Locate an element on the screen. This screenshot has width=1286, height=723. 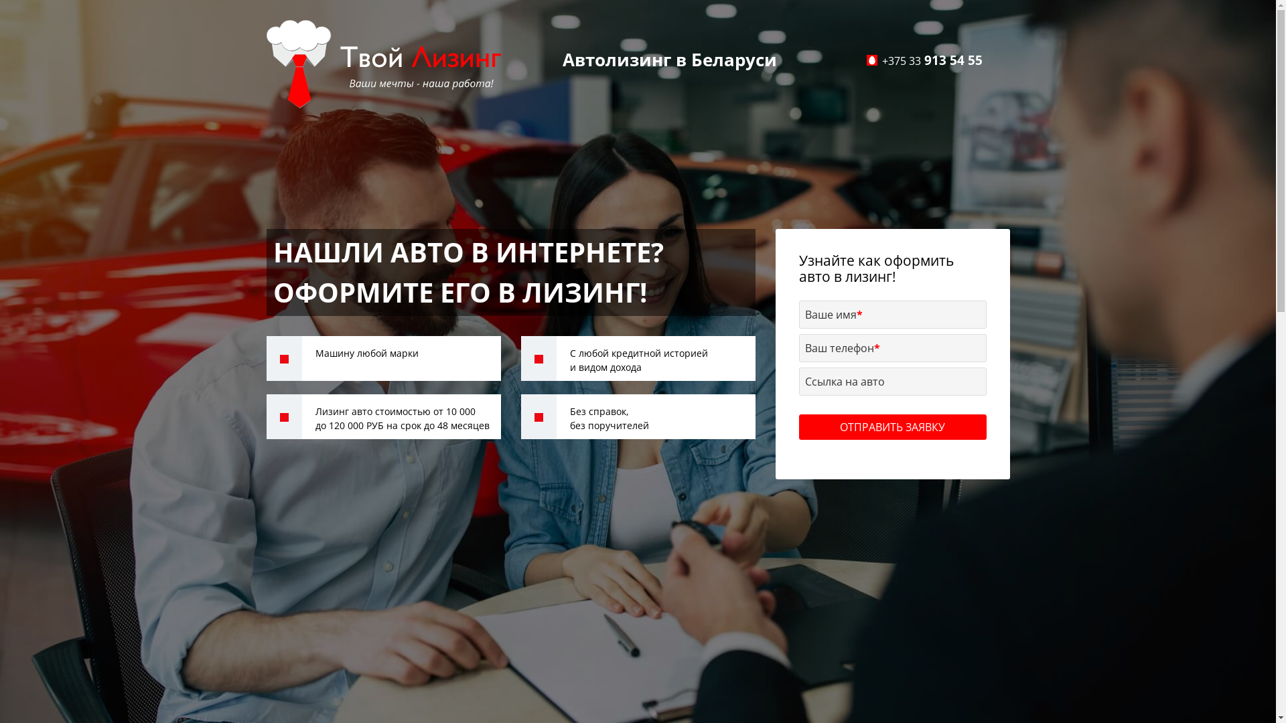
+375 33 913 54 55 is located at coordinates (932, 60).